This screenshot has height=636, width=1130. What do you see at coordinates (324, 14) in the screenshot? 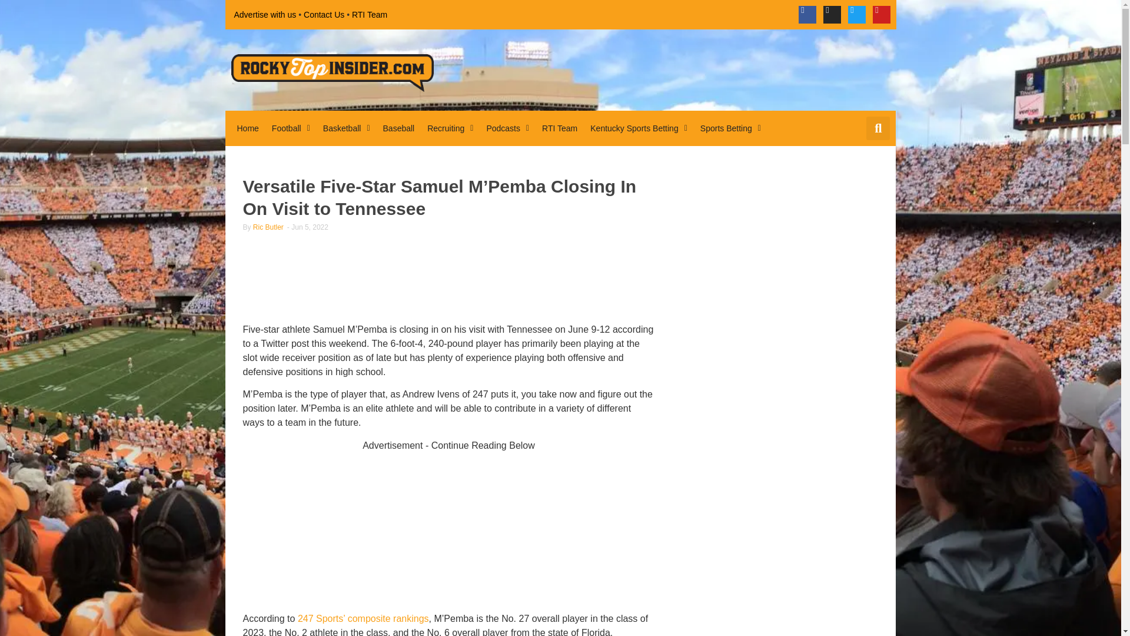
I see `Contact Us` at bounding box center [324, 14].